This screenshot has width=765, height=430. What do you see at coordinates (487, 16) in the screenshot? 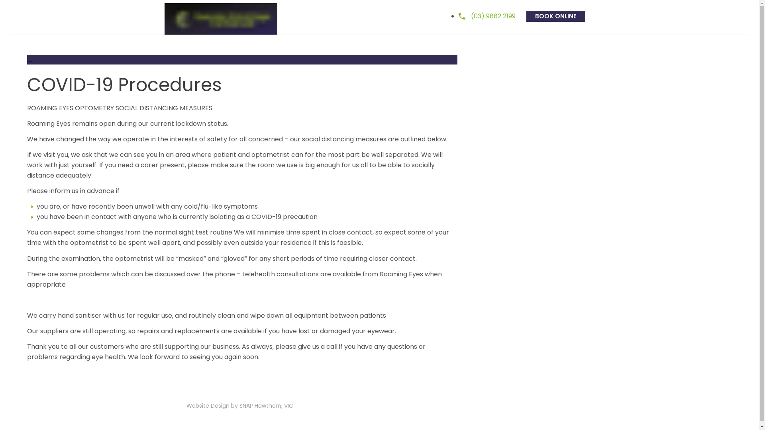
I see `(03) 9882 2199` at bounding box center [487, 16].